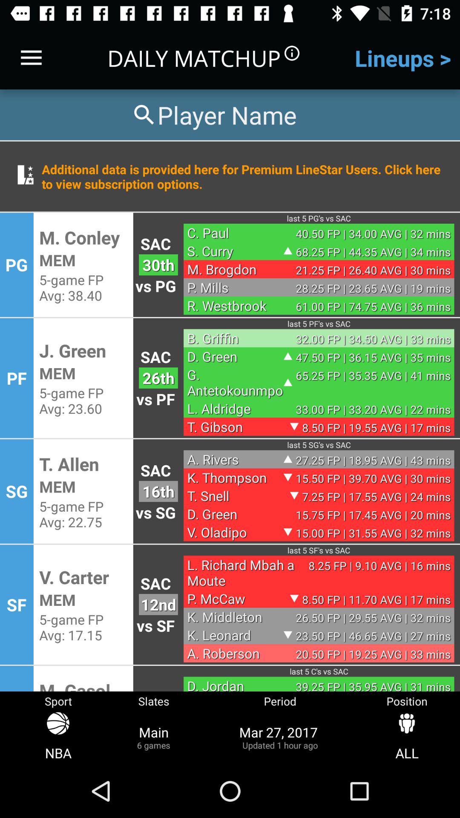 This screenshot has height=818, width=460. I want to click on scroll to r. westbrook item, so click(235, 305).